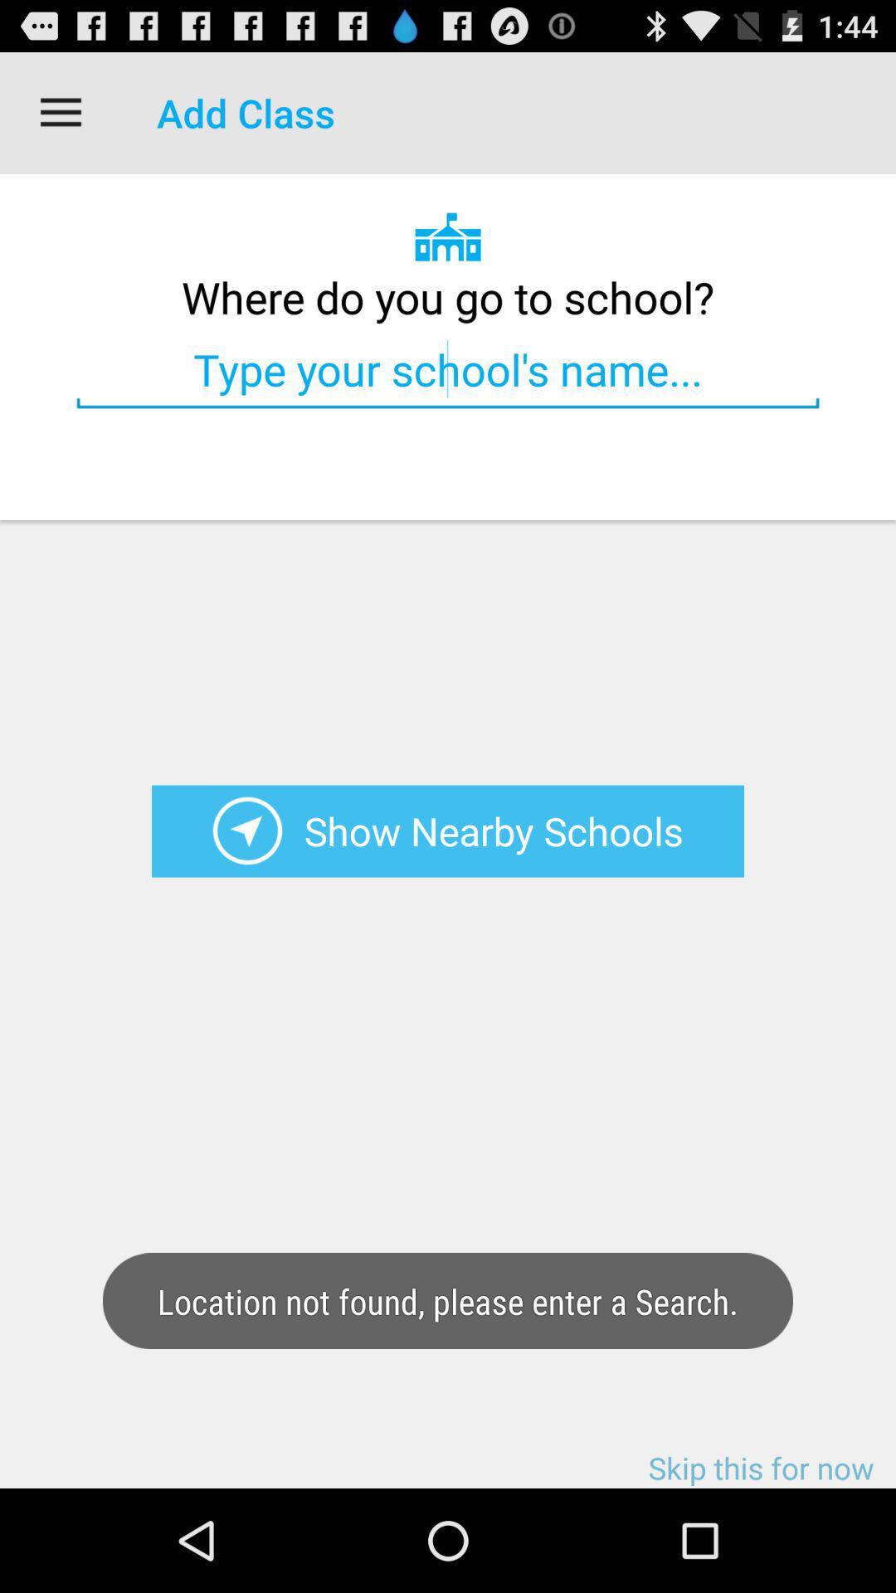  Describe the element at coordinates (247, 831) in the screenshot. I see `show nearby schools` at that location.